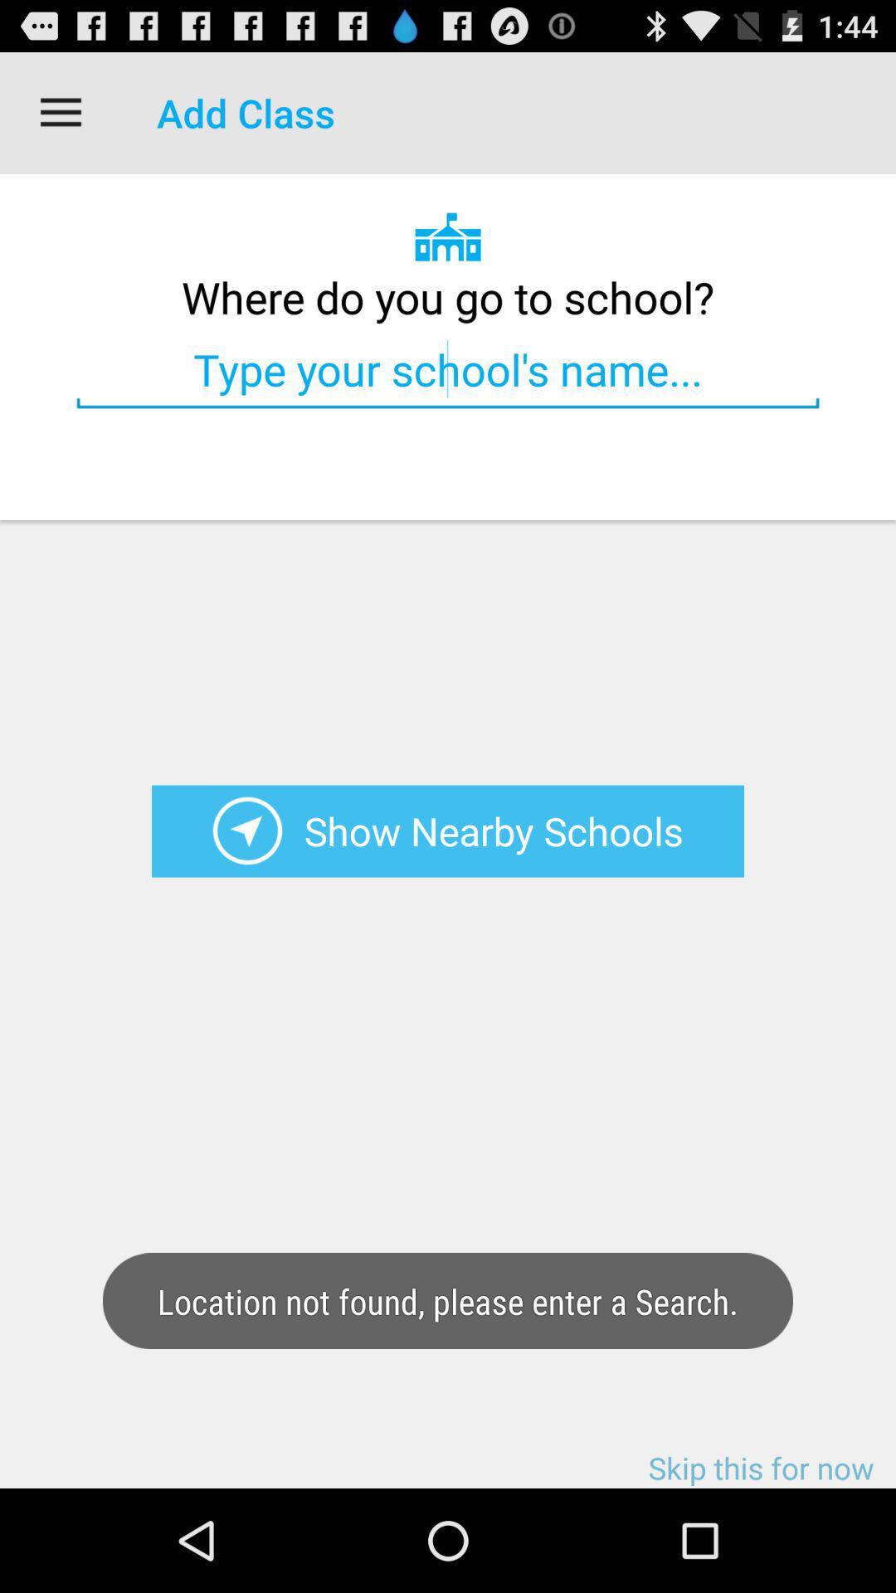  Describe the element at coordinates (247, 831) in the screenshot. I see `show nearby schools` at that location.